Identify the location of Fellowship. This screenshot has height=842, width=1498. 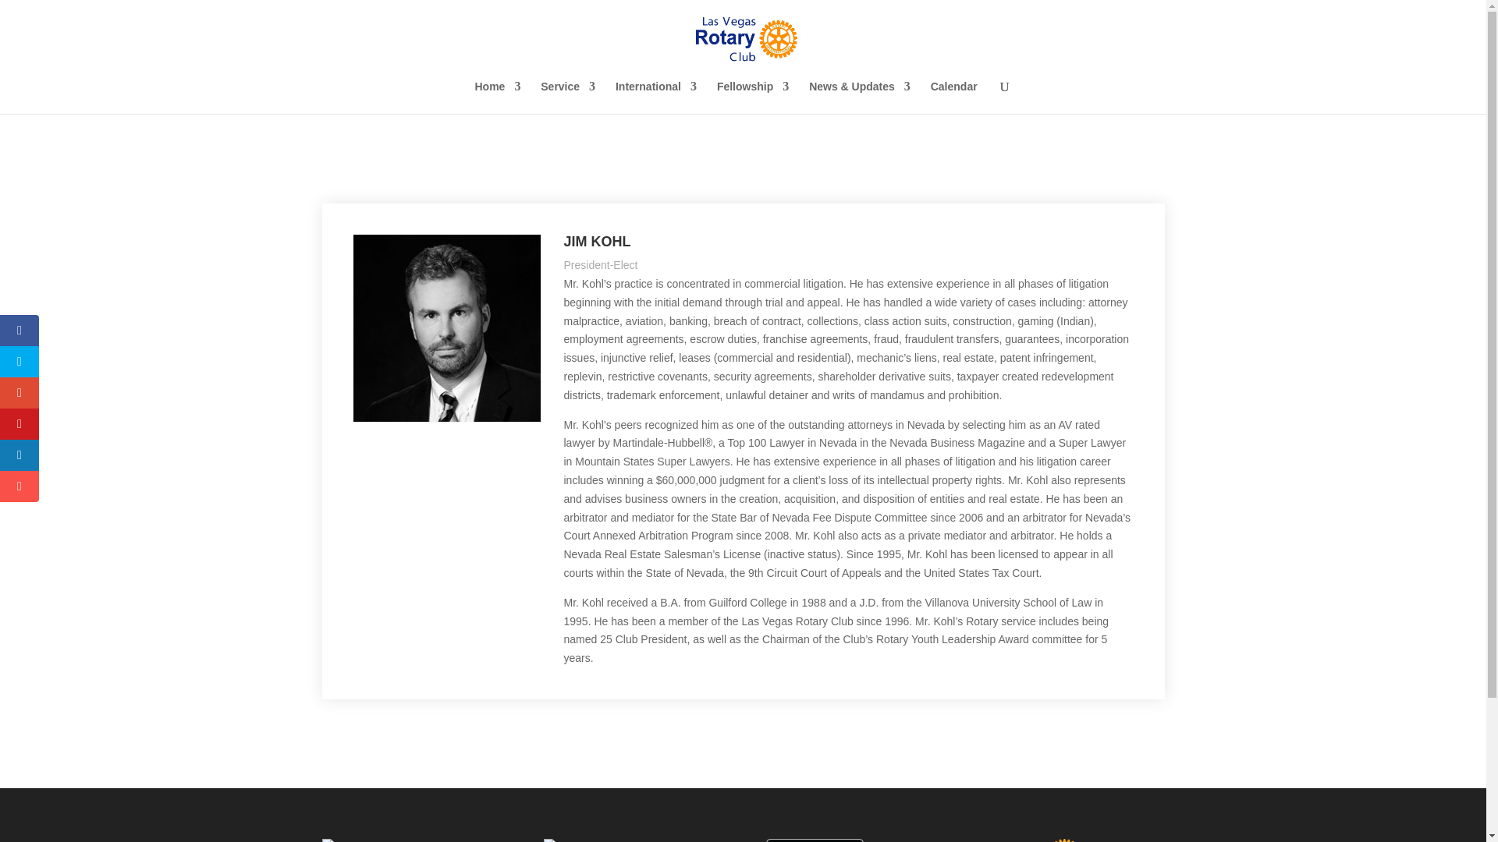
(753, 97).